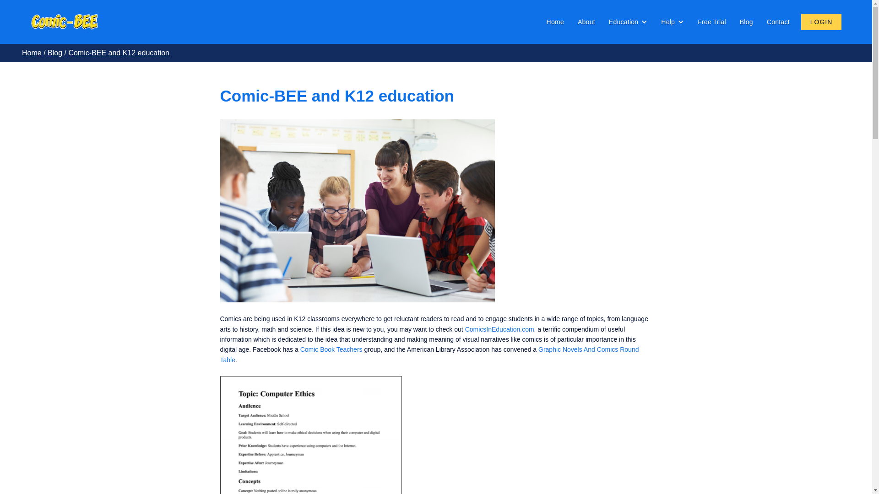  Describe the element at coordinates (119, 53) in the screenshot. I see `Comic-BEE and K12 education` at that location.